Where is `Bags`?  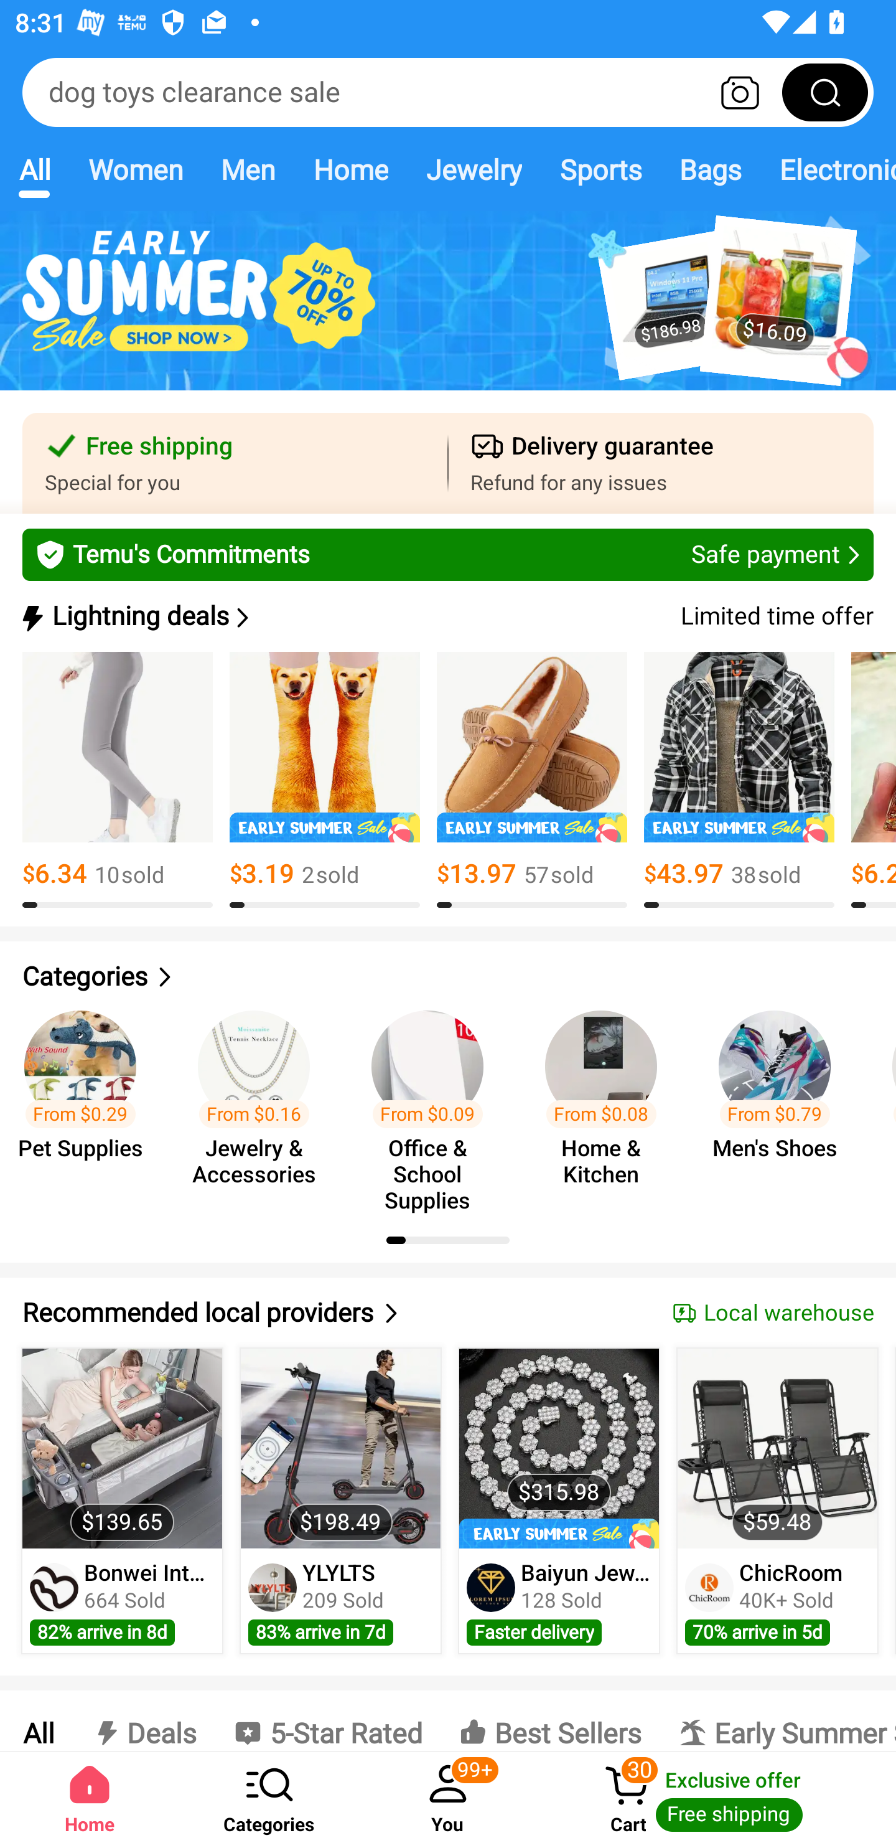
Bags is located at coordinates (711, 169).